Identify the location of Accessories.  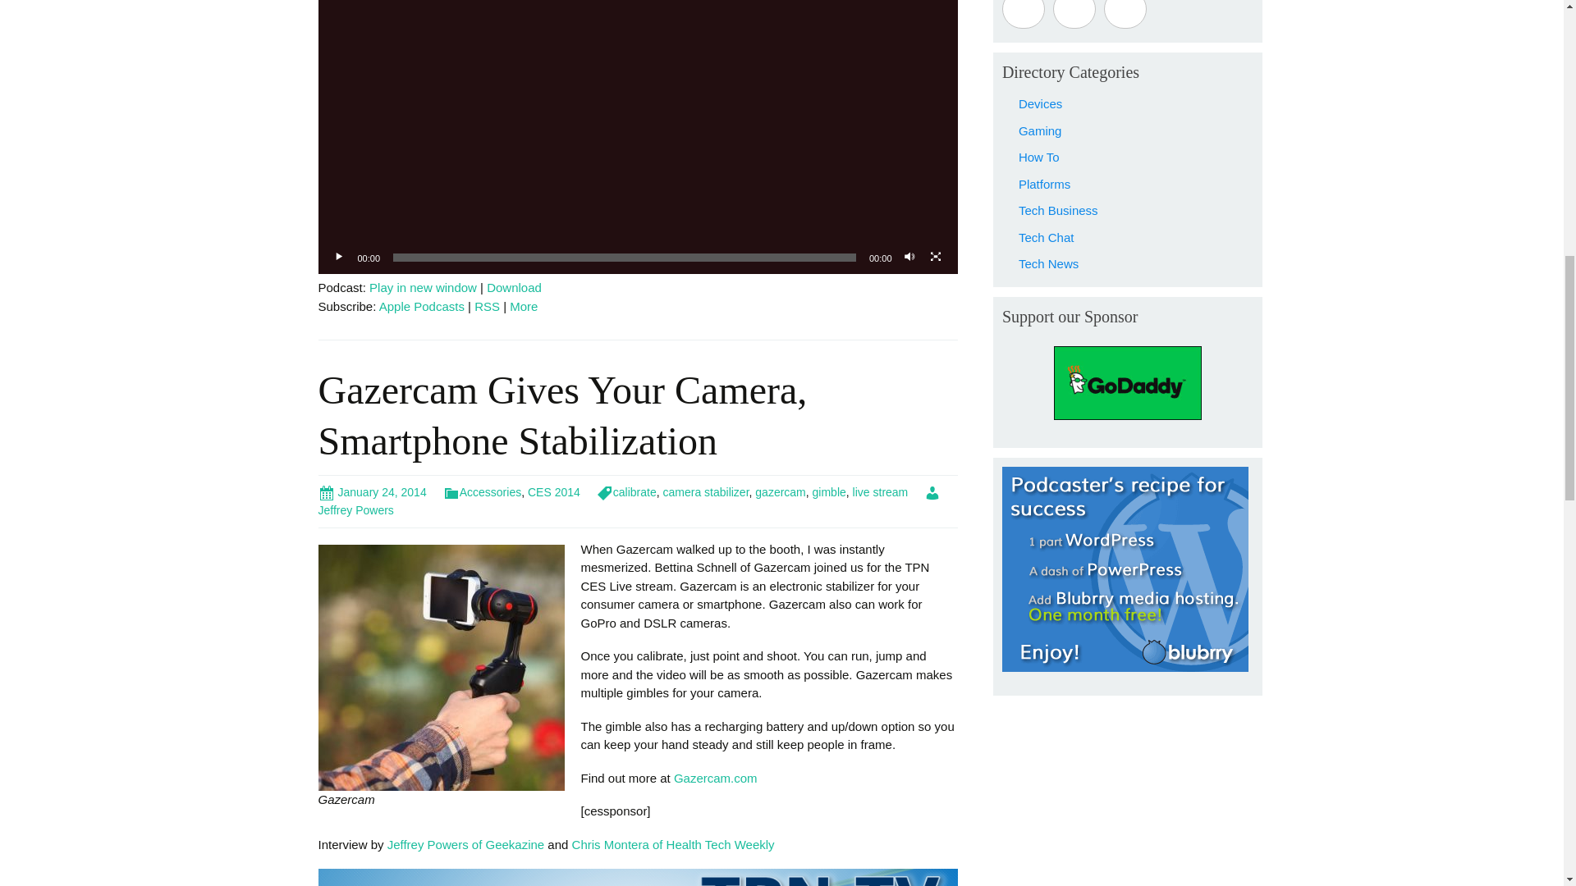
(482, 492).